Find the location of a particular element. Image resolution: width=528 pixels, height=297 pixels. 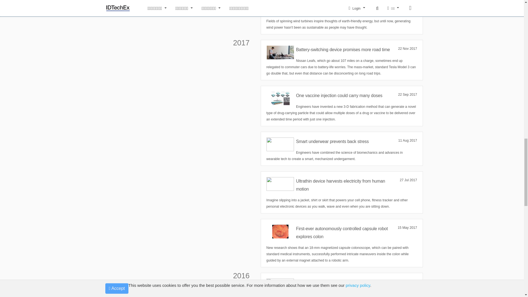

22 Nov 2017 is located at coordinates (408, 49).